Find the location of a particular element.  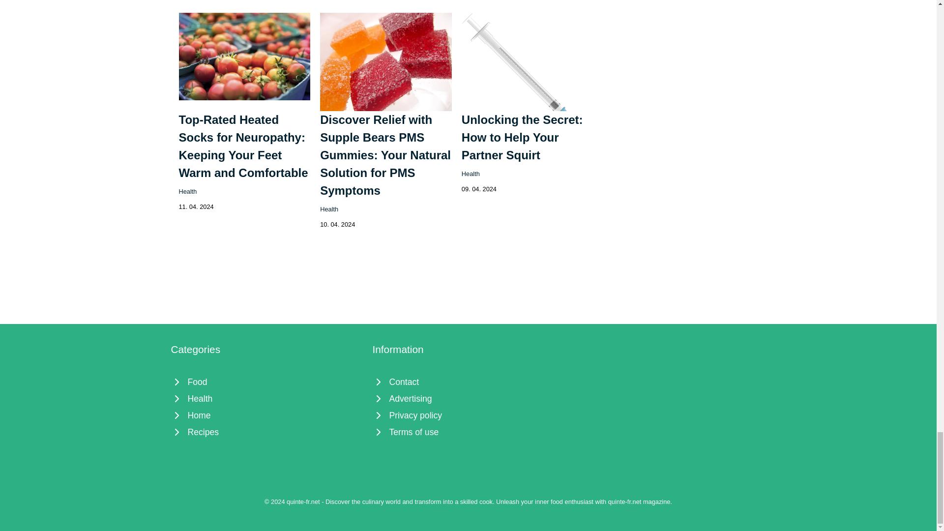

Health is located at coordinates (328, 209).